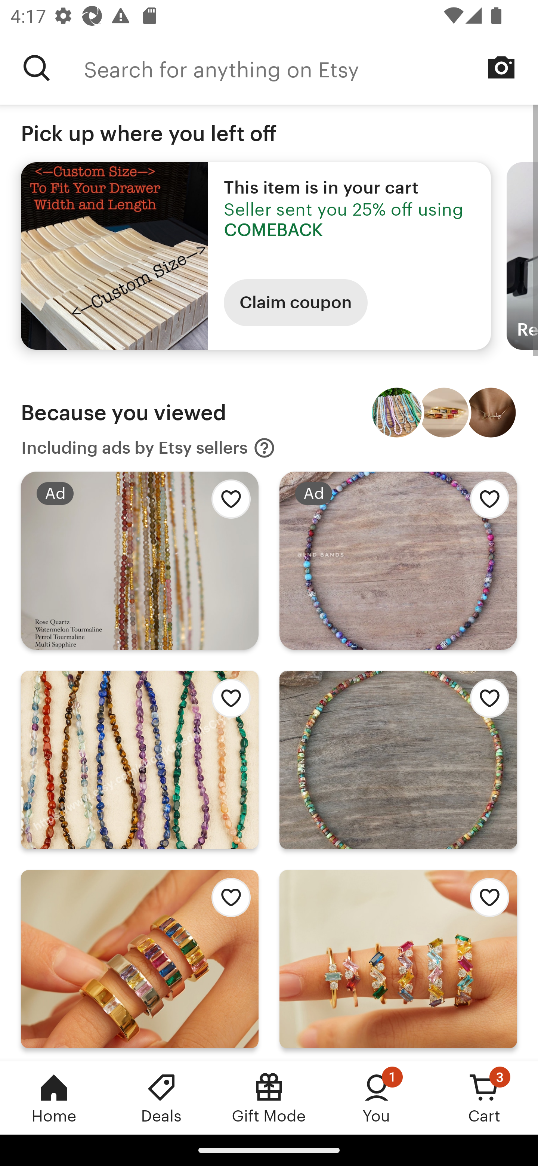  What do you see at coordinates (484, 1098) in the screenshot?
I see `Cart, 3 new notifications Cart` at bounding box center [484, 1098].